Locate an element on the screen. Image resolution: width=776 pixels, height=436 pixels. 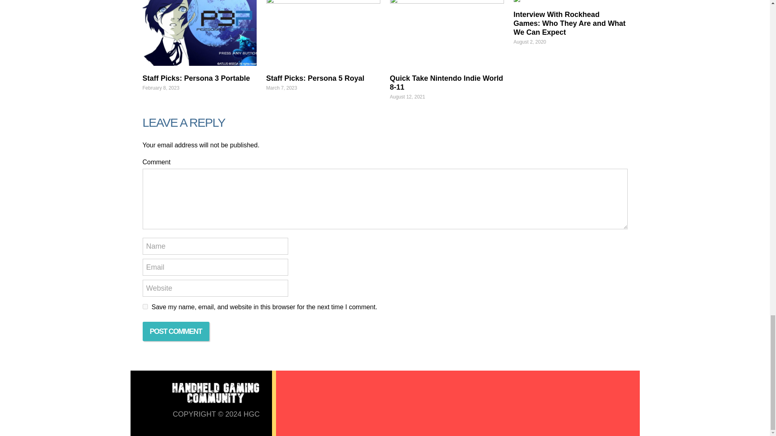
Staff Picks: Persona 5 Royal is located at coordinates (315, 78).